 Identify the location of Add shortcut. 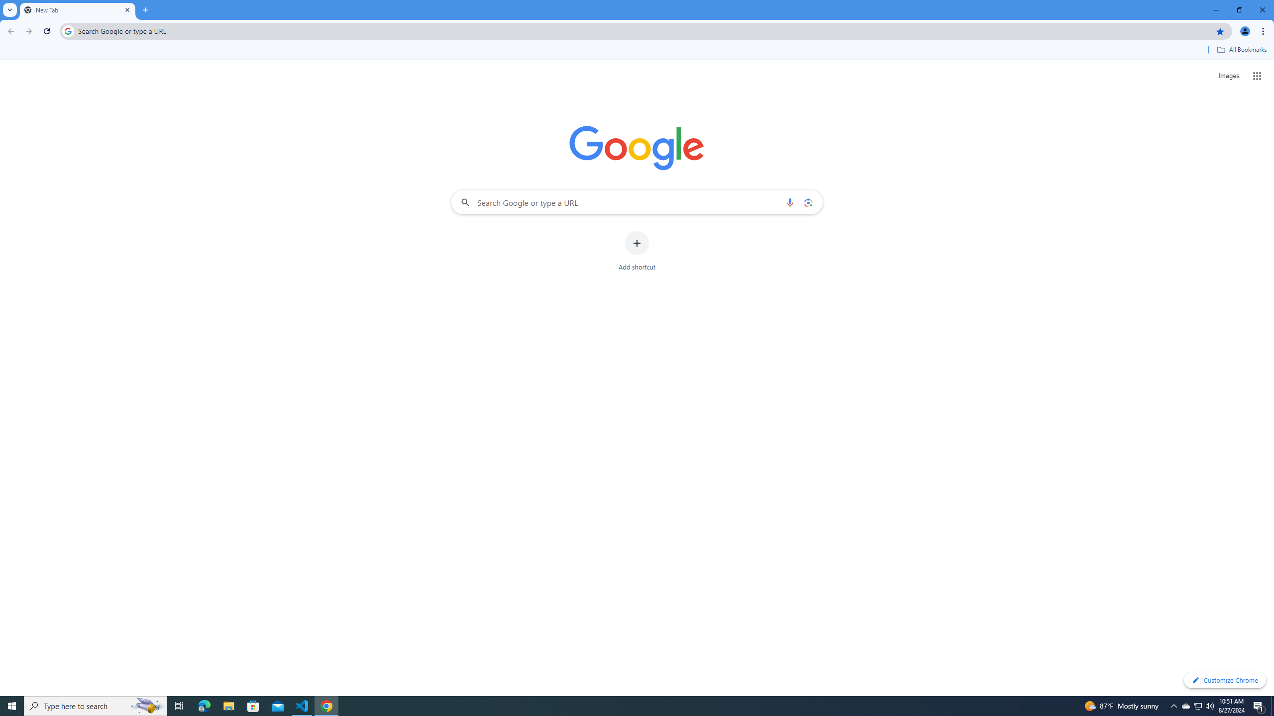
(637, 251).